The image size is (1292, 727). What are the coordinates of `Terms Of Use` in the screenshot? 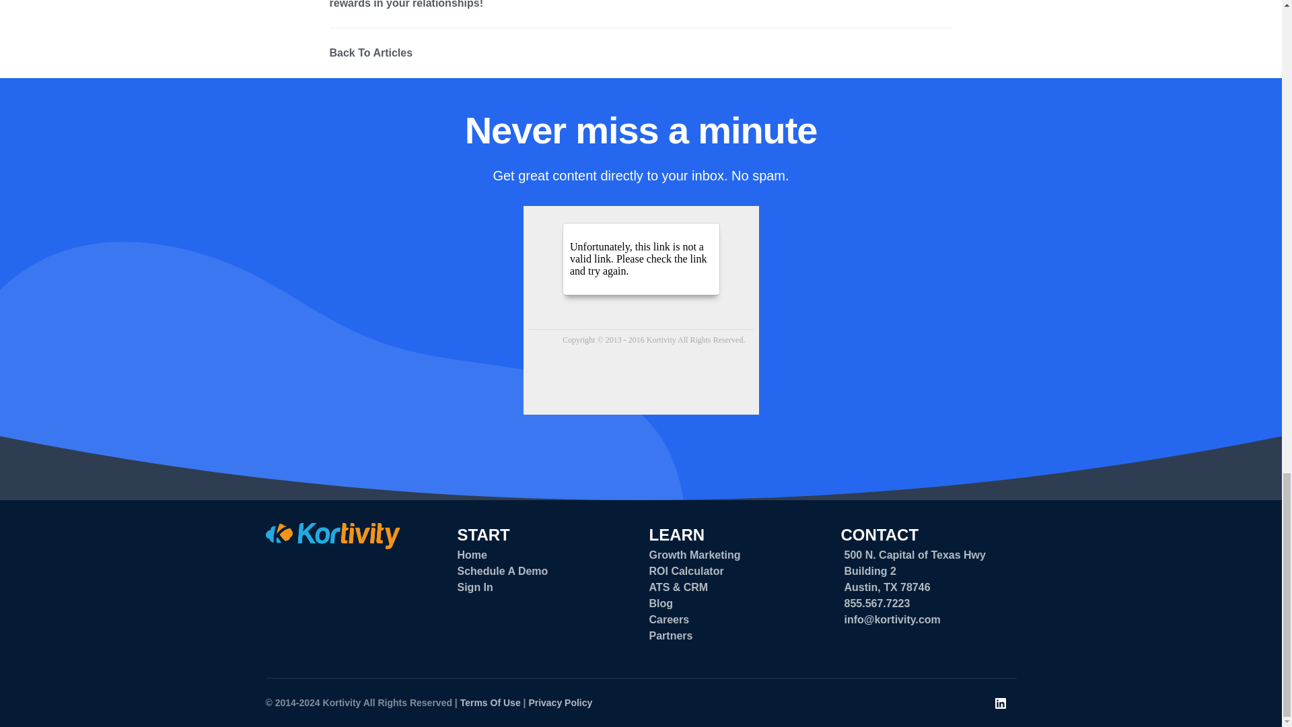 It's located at (490, 702).